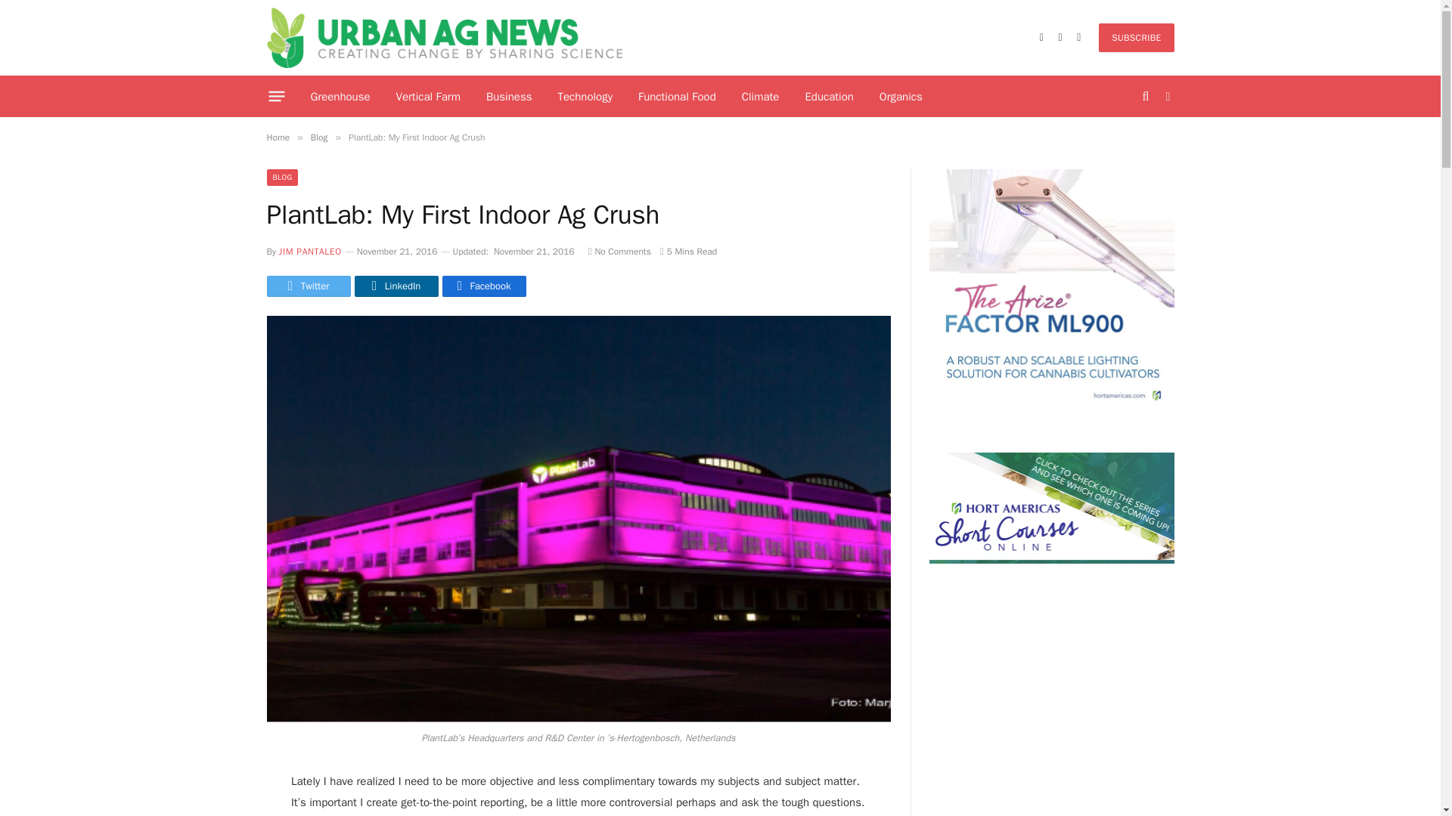 The height and width of the screenshot is (816, 1452). Describe the element at coordinates (1166, 97) in the screenshot. I see `Switch to Dark Design - easier on eyes.` at that location.